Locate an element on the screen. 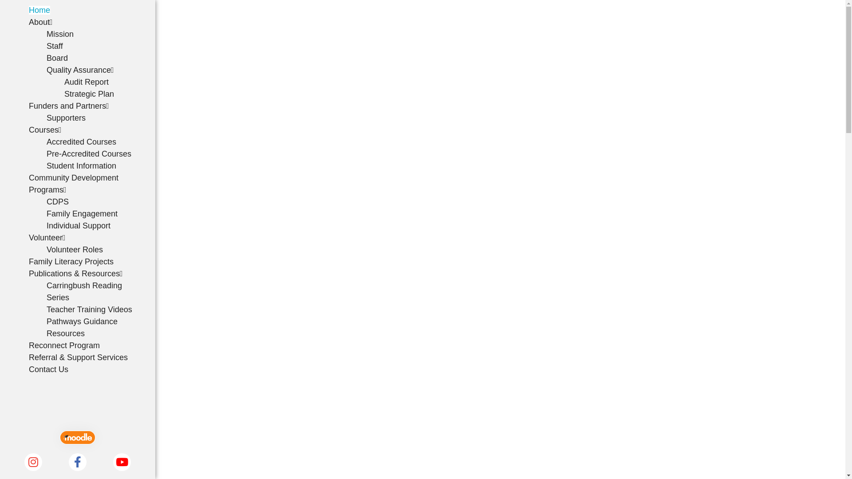 This screenshot has width=852, height=479. Student Information is located at coordinates (82, 166).